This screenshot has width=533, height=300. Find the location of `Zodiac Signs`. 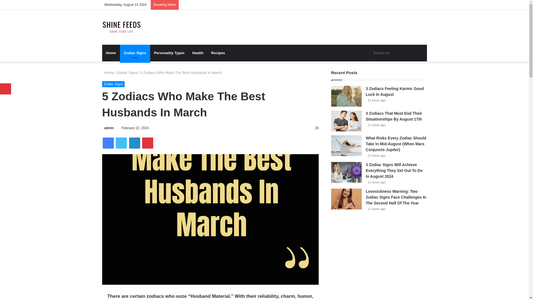

Zodiac Signs is located at coordinates (113, 84).